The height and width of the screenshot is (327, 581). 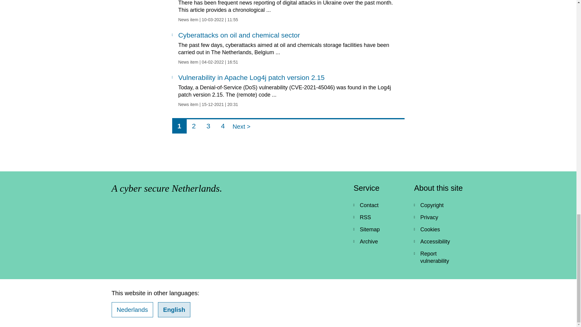 What do you see at coordinates (208, 126) in the screenshot?
I see `Copyright` at bounding box center [208, 126].